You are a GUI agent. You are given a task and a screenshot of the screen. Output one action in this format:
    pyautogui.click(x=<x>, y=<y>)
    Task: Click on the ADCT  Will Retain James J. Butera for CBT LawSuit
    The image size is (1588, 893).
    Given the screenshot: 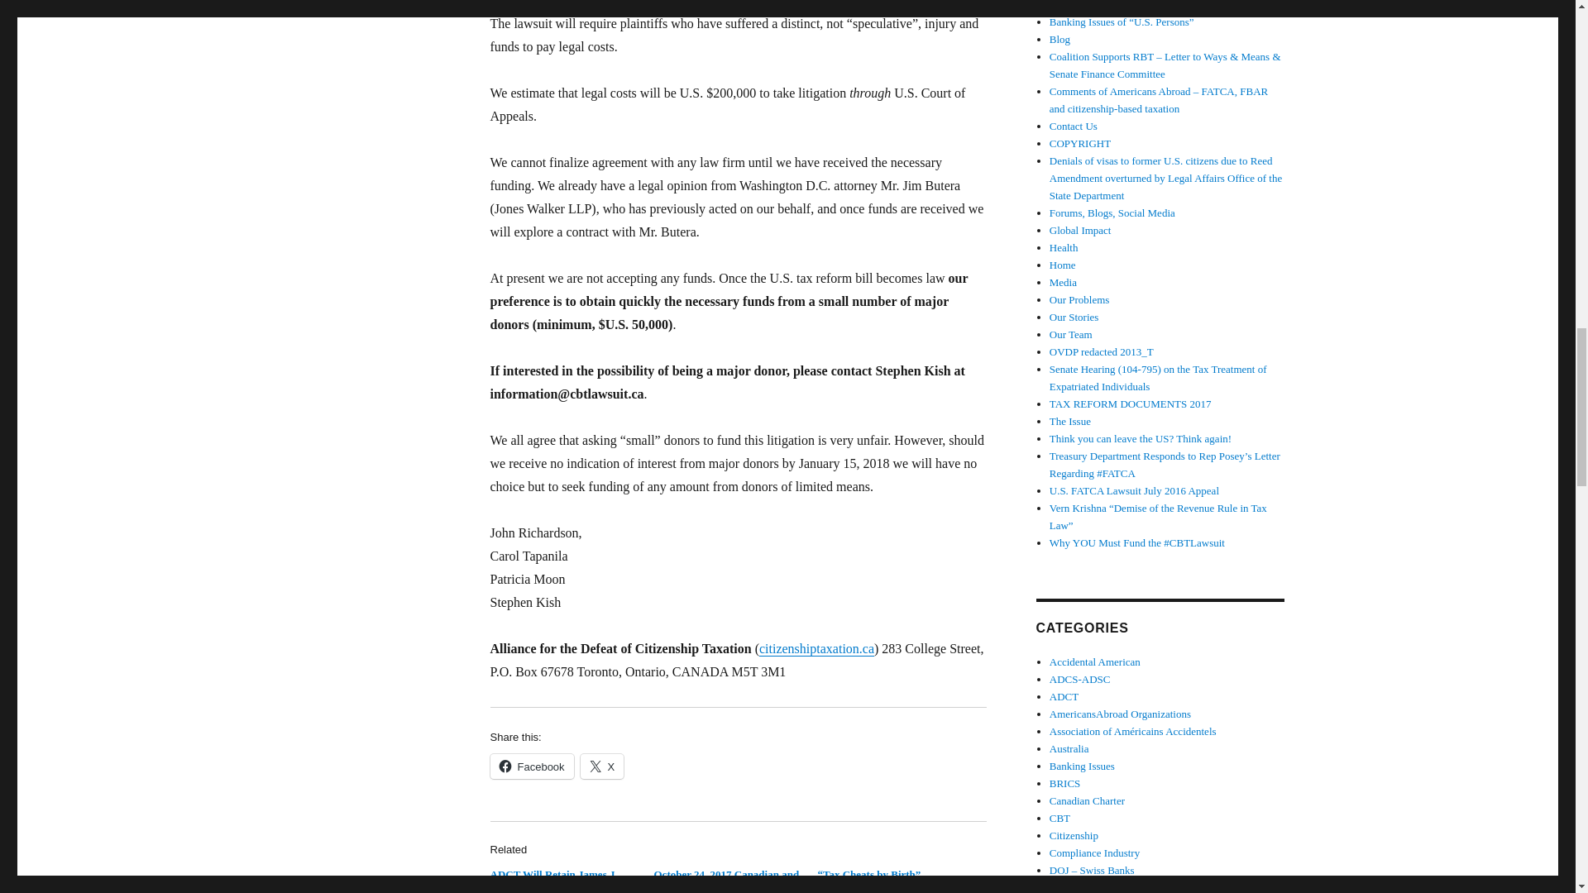 What is the action you would take?
    pyautogui.click(x=552, y=880)
    